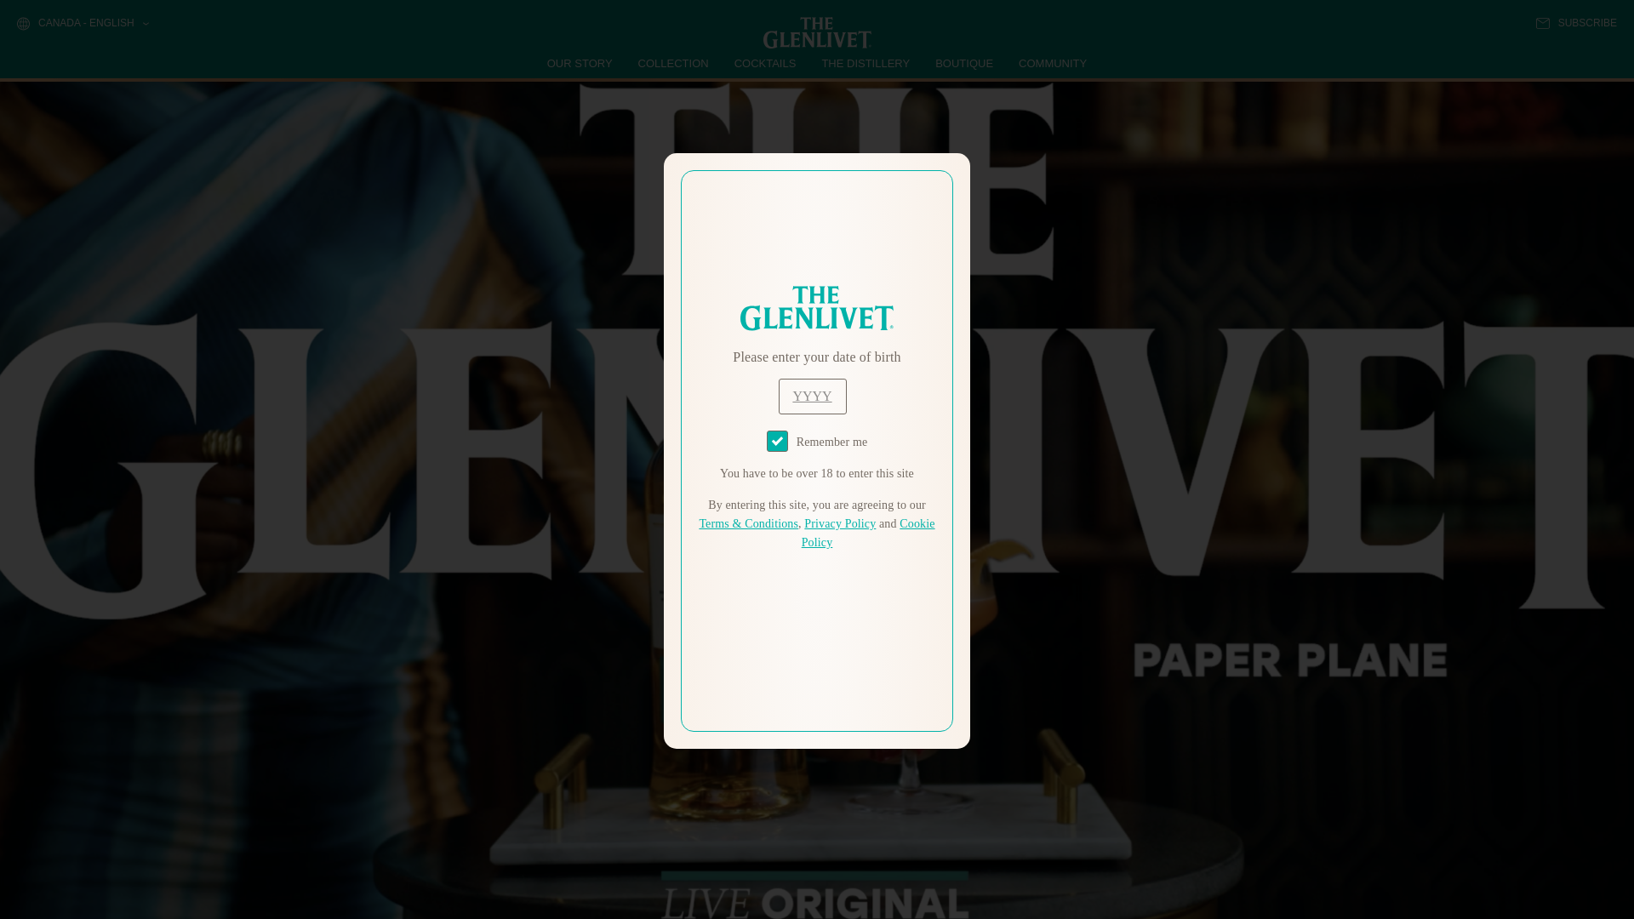 The height and width of the screenshot is (919, 1634). I want to click on COLLECTION, so click(674, 63).